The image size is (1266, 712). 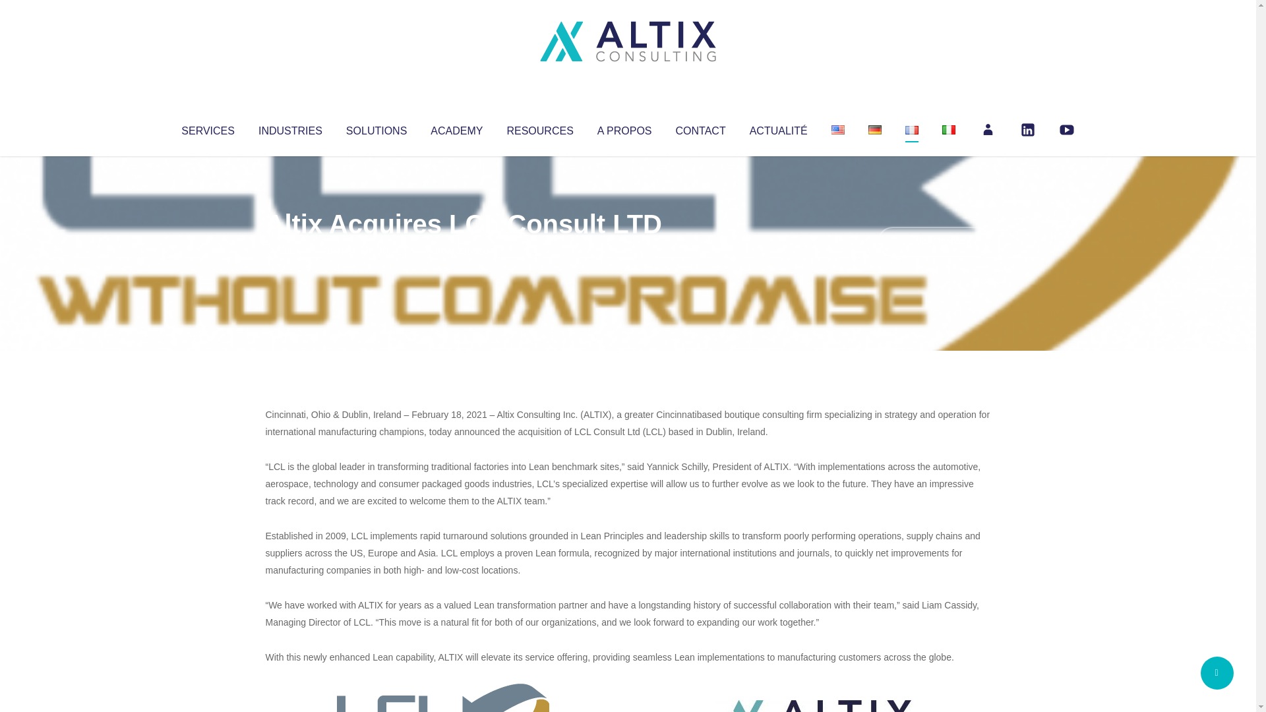 What do you see at coordinates (539, 128) in the screenshot?
I see `RESOURCES` at bounding box center [539, 128].